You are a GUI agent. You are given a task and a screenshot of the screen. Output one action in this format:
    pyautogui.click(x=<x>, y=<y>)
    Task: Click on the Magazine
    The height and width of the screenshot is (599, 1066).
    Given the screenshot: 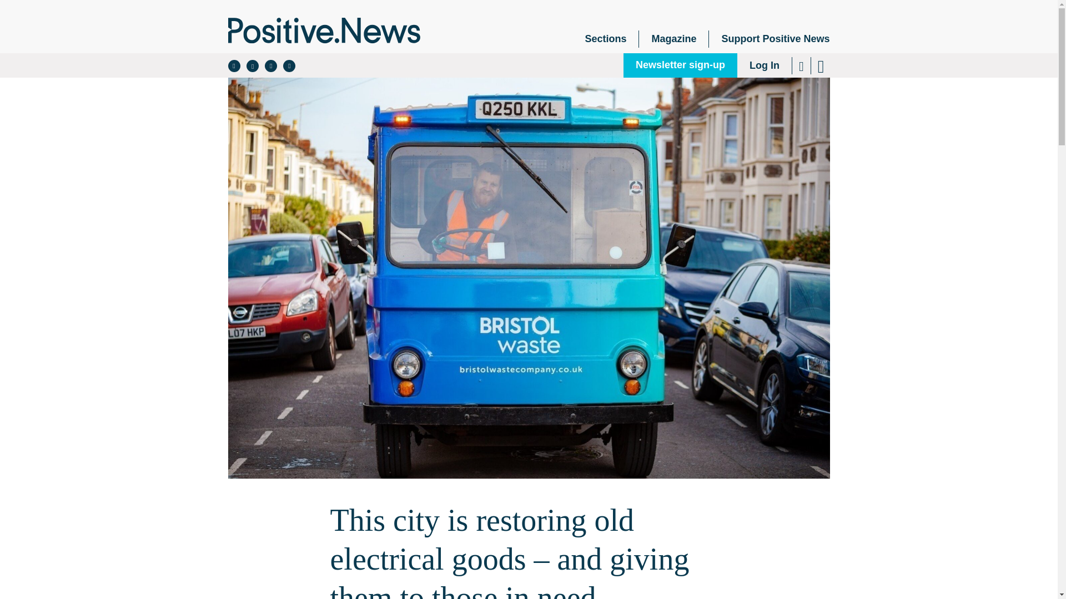 What is the action you would take?
    pyautogui.click(x=673, y=39)
    